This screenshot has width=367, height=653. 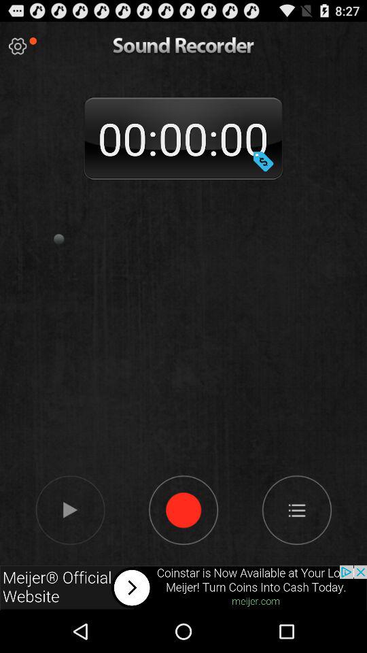 I want to click on stop recording, so click(x=183, y=509).